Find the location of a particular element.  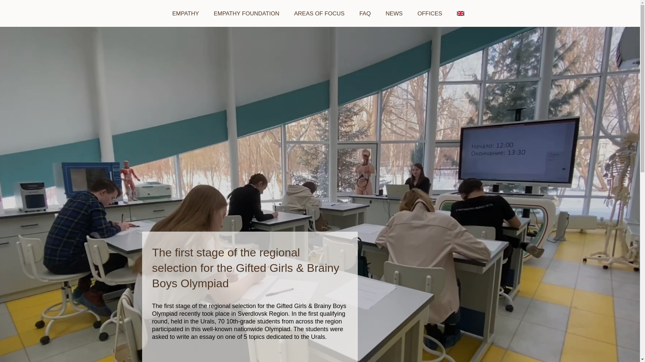

EMPATHY is located at coordinates (185, 13).